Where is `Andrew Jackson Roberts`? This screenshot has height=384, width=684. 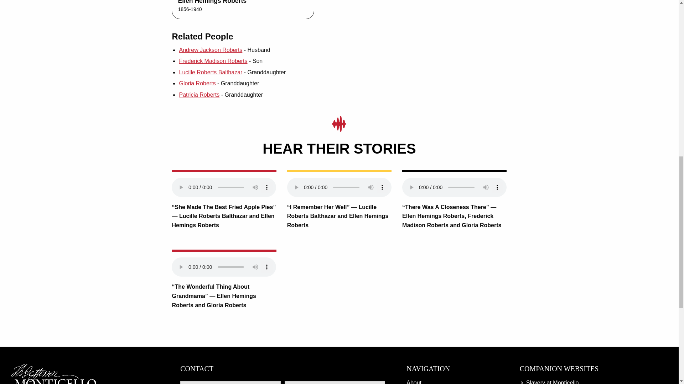 Andrew Jackson Roberts is located at coordinates (210, 50).